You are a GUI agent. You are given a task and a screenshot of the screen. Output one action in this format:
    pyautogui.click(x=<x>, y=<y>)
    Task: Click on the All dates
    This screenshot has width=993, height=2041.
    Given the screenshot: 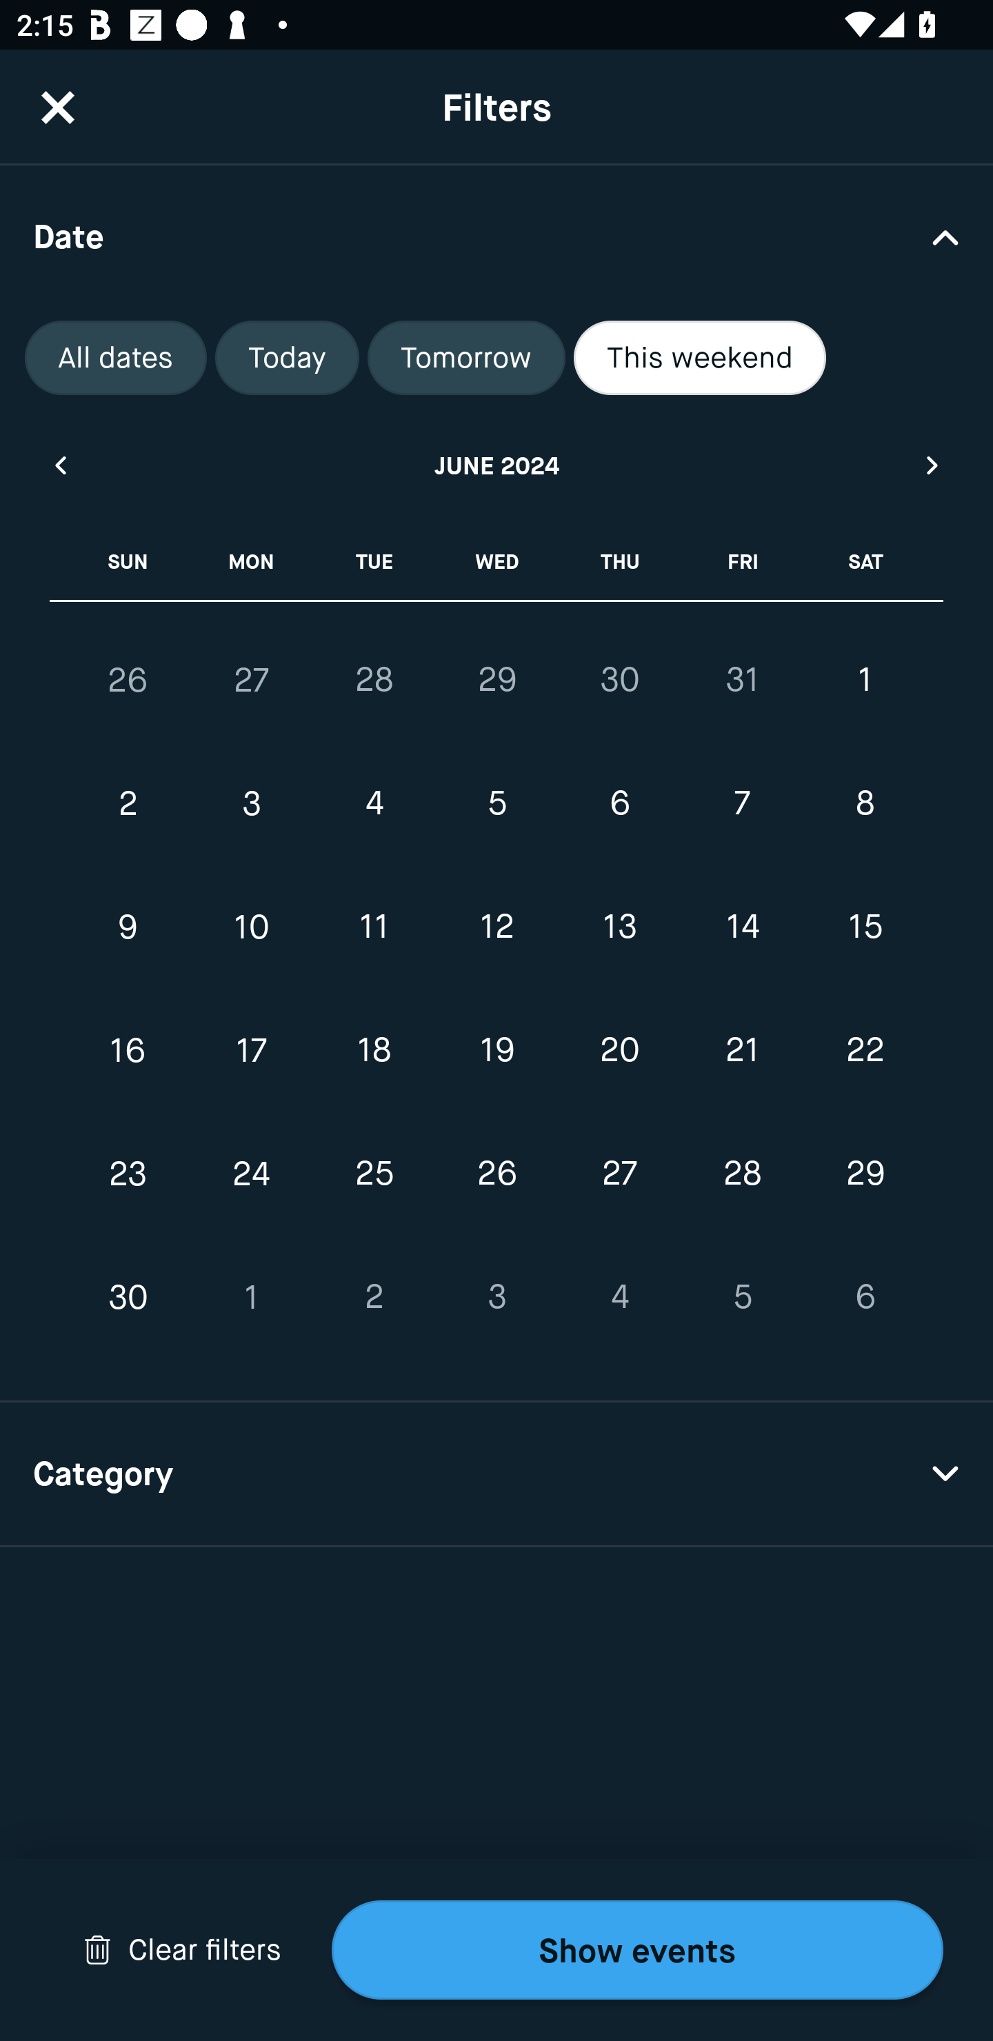 What is the action you would take?
    pyautogui.click(x=116, y=358)
    